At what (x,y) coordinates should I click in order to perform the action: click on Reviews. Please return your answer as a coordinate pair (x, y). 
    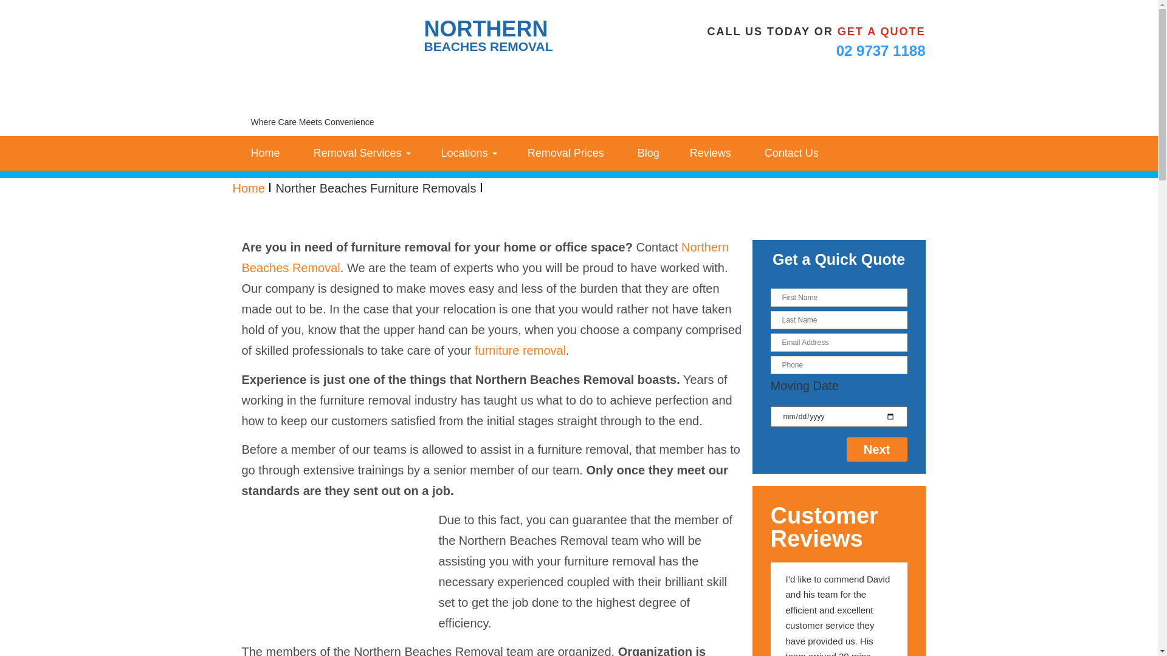
    Looking at the image, I should click on (711, 153).